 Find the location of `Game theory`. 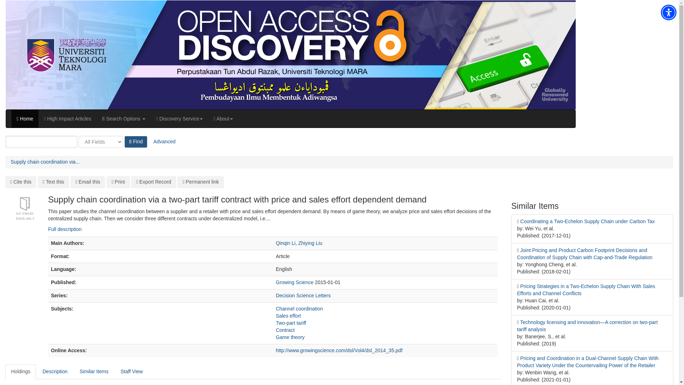

Game theory is located at coordinates (290, 337).